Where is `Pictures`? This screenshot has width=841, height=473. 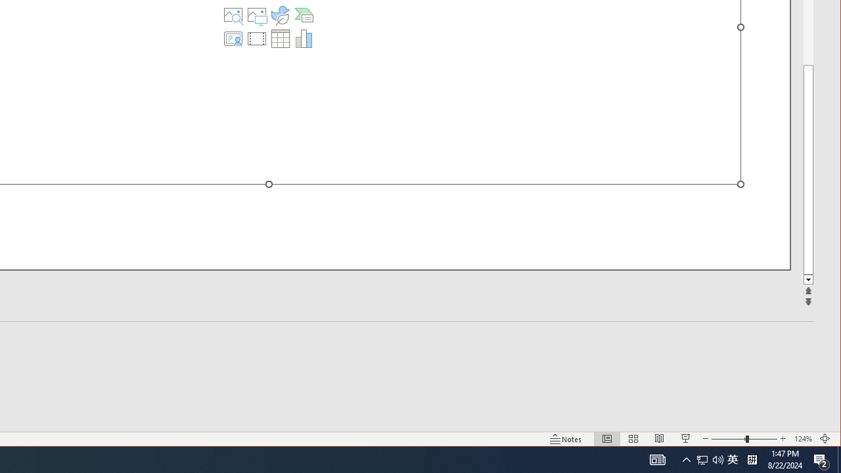
Pictures is located at coordinates (257, 14).